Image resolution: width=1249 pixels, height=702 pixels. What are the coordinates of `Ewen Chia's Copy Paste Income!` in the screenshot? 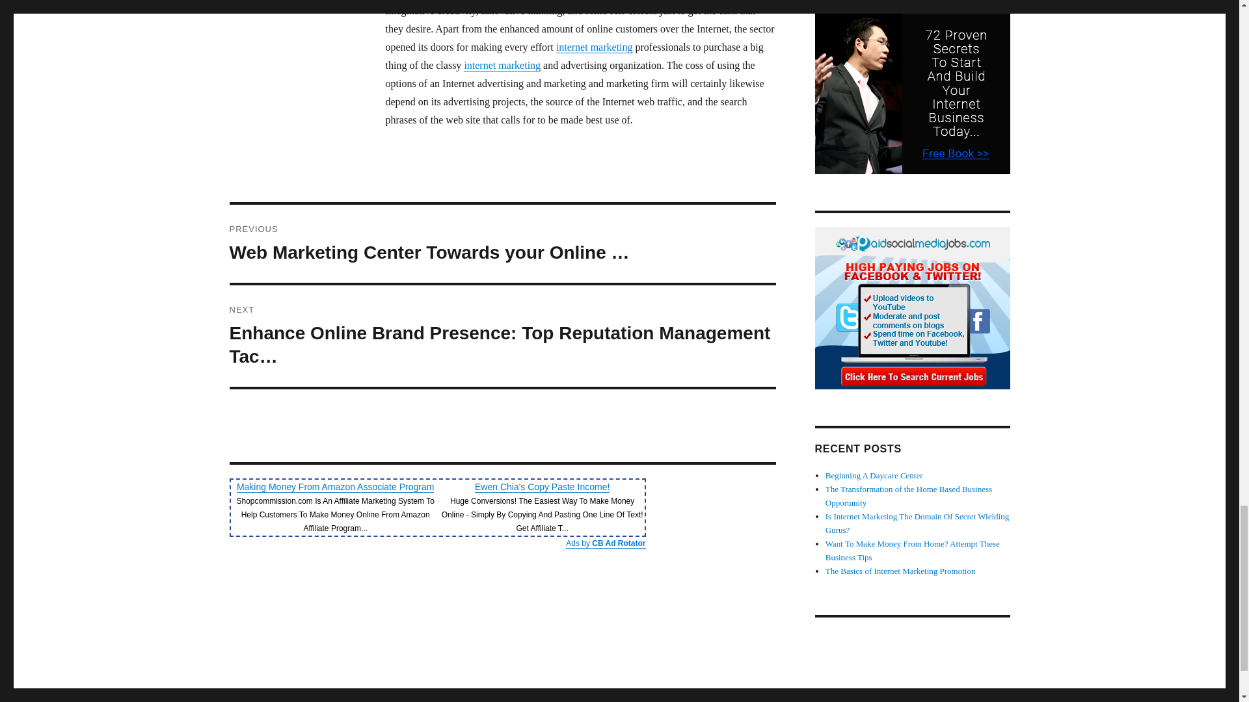 It's located at (541, 486).